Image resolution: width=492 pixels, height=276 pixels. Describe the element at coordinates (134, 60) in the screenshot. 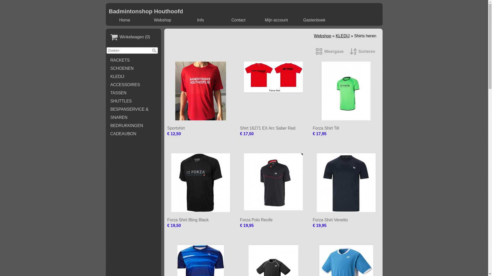

I see `RACKETS` at that location.